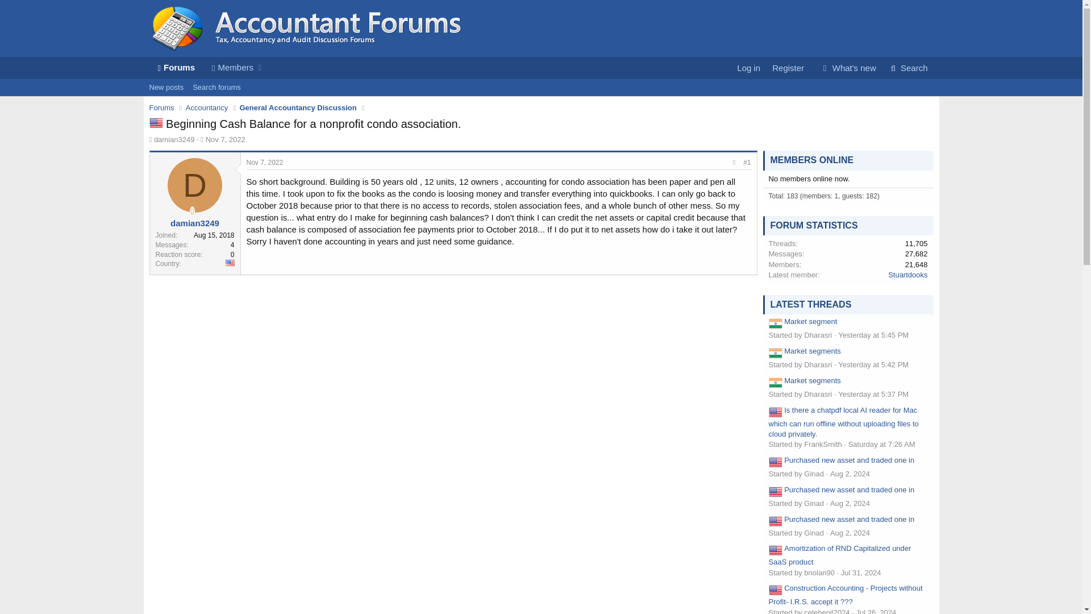  I want to click on Aug 13, 2024 at 5:45 PM, so click(195, 185).